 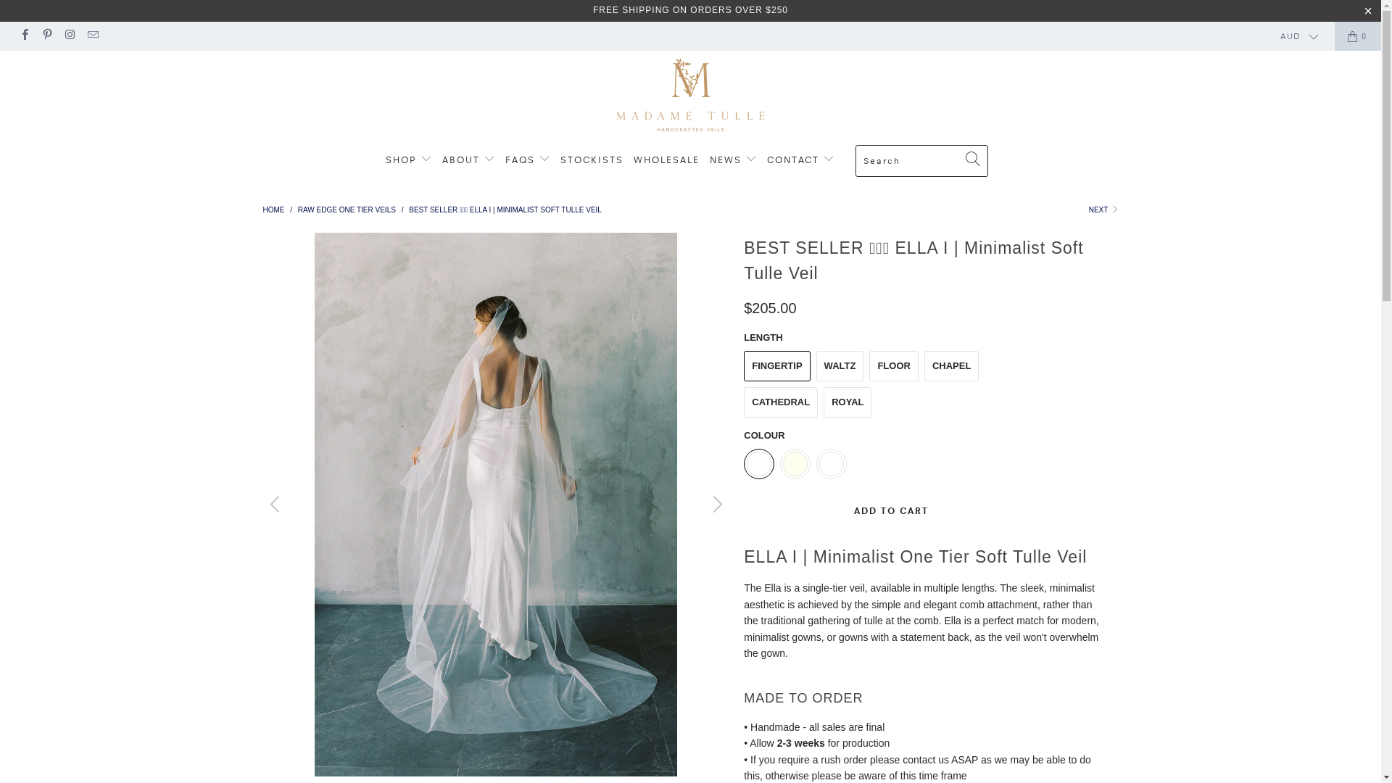 What do you see at coordinates (690, 95) in the screenshot?
I see `Madame Tulle` at bounding box center [690, 95].